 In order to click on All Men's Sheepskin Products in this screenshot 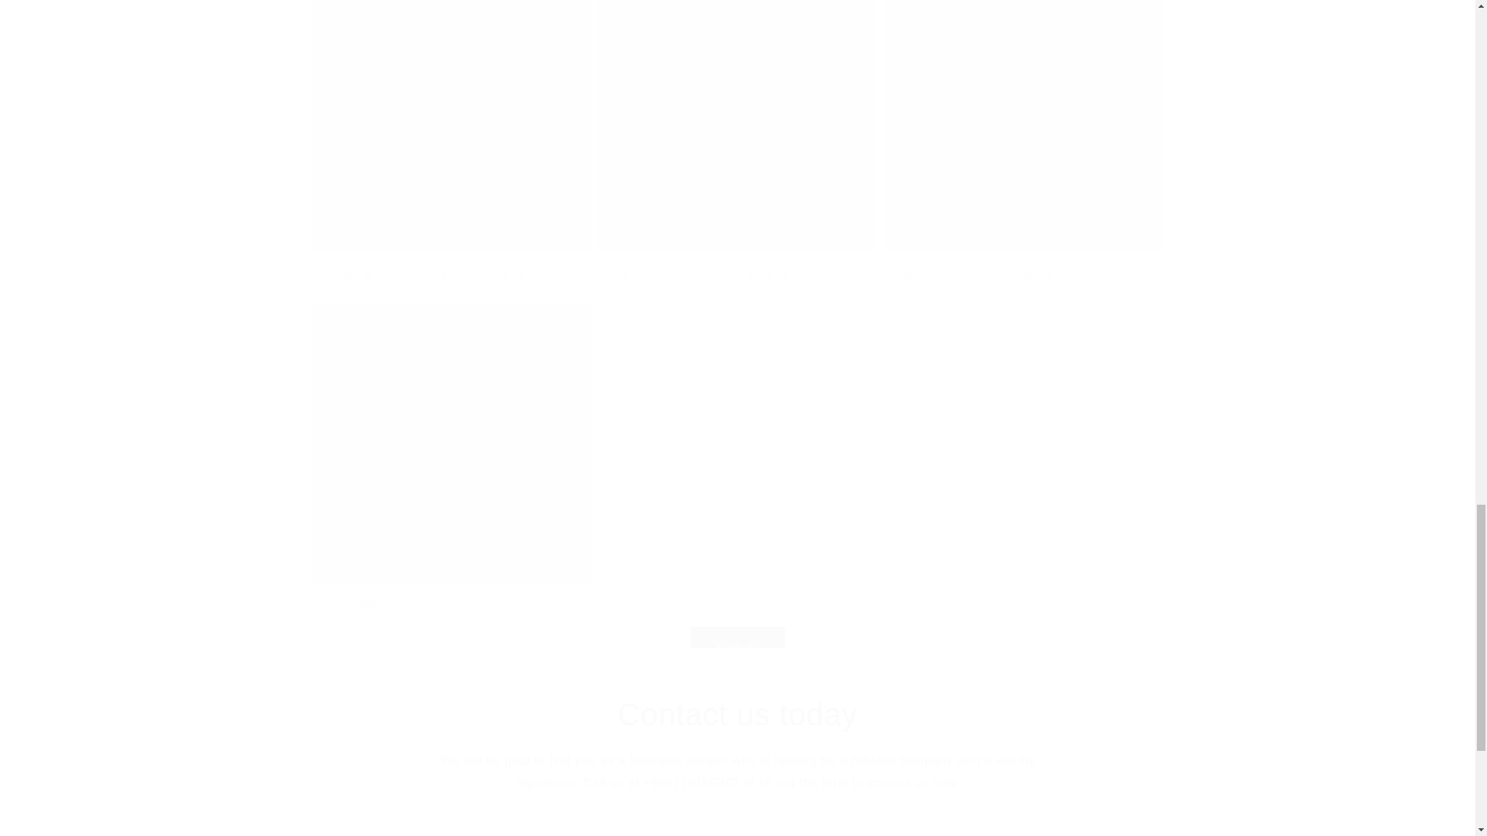, I will do `click(451, 149)`.